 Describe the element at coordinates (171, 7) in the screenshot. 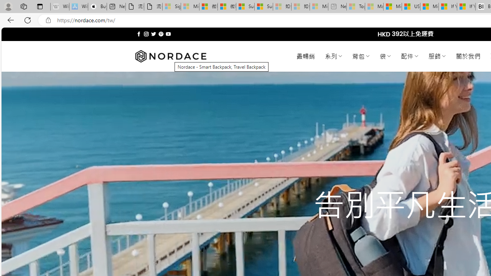

I see `Sign in to your Microsoft account - Sleeping` at that location.